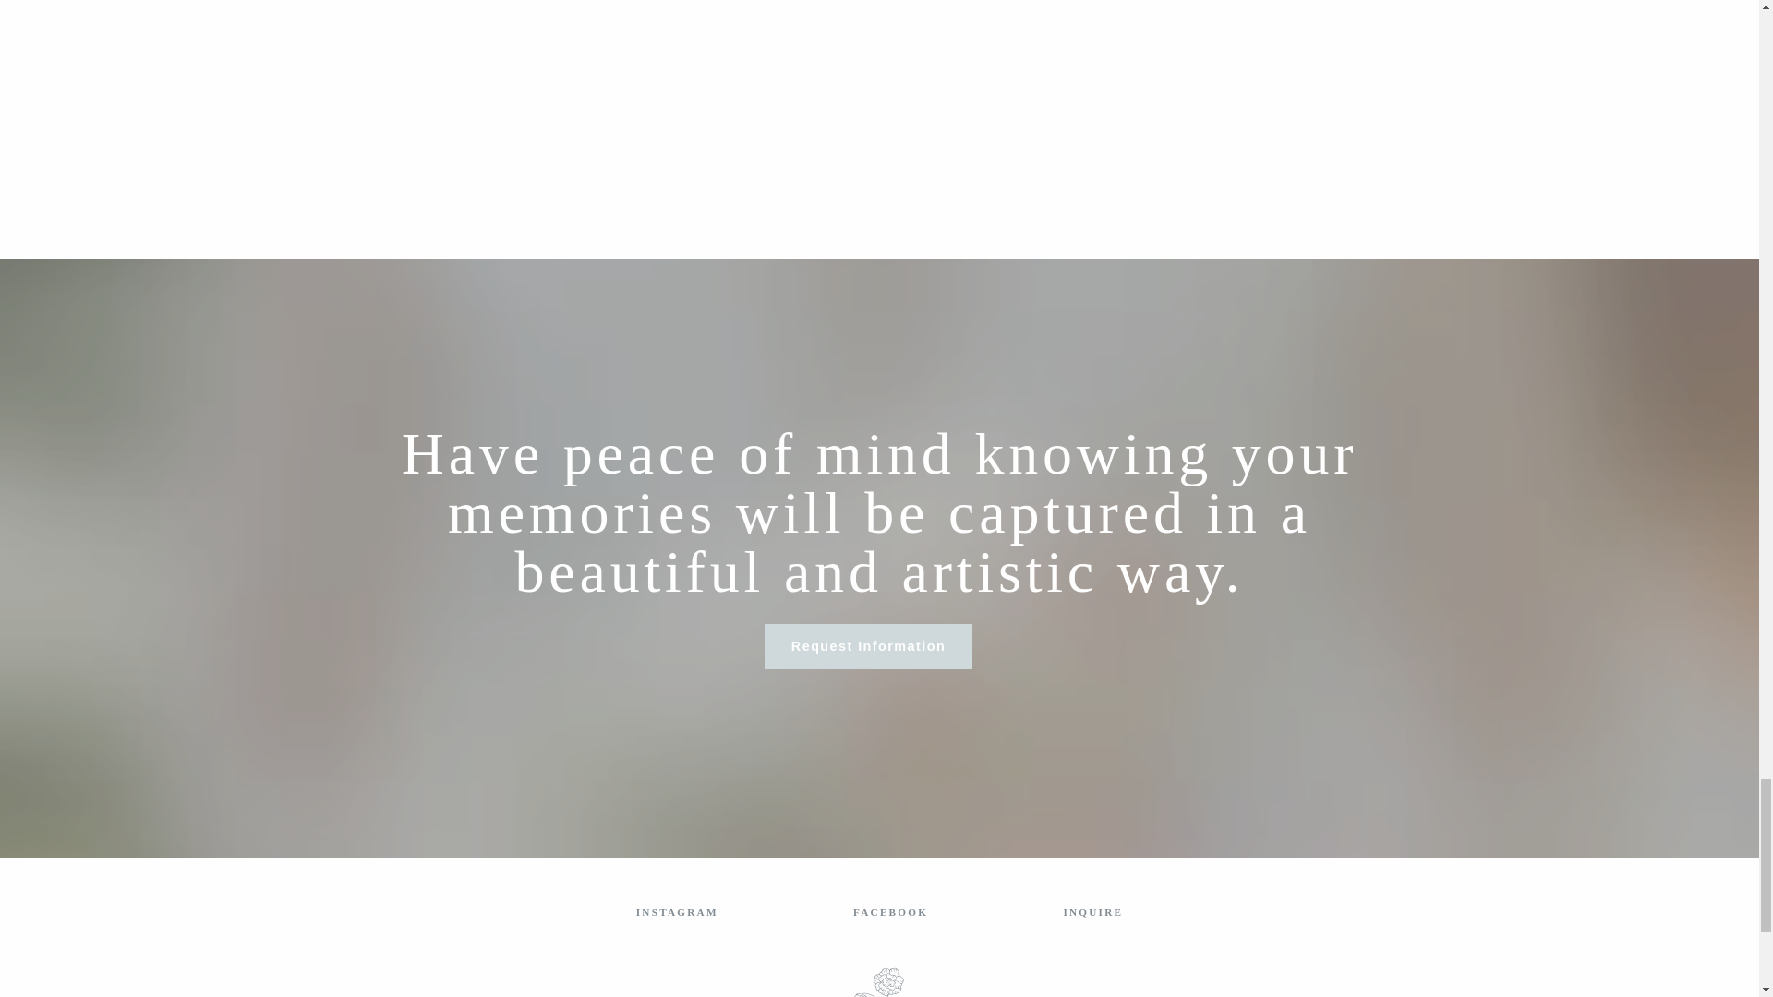 This screenshot has height=997, width=1773. I want to click on Request Information, so click(868, 646).